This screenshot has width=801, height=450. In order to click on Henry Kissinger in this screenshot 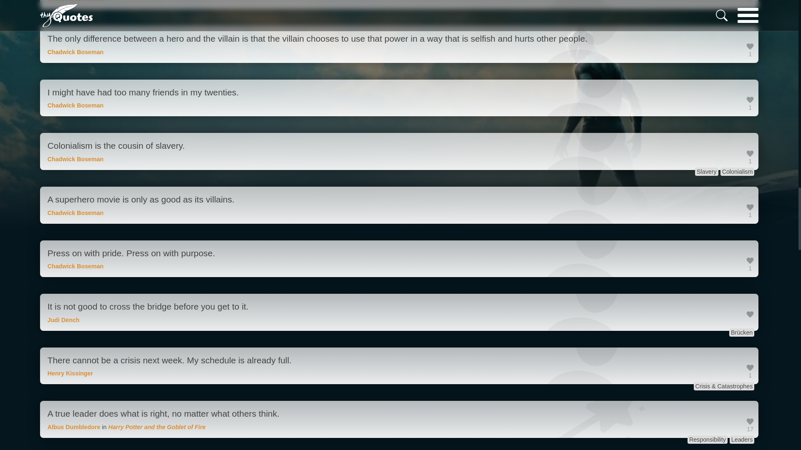, I will do `click(70, 373)`.